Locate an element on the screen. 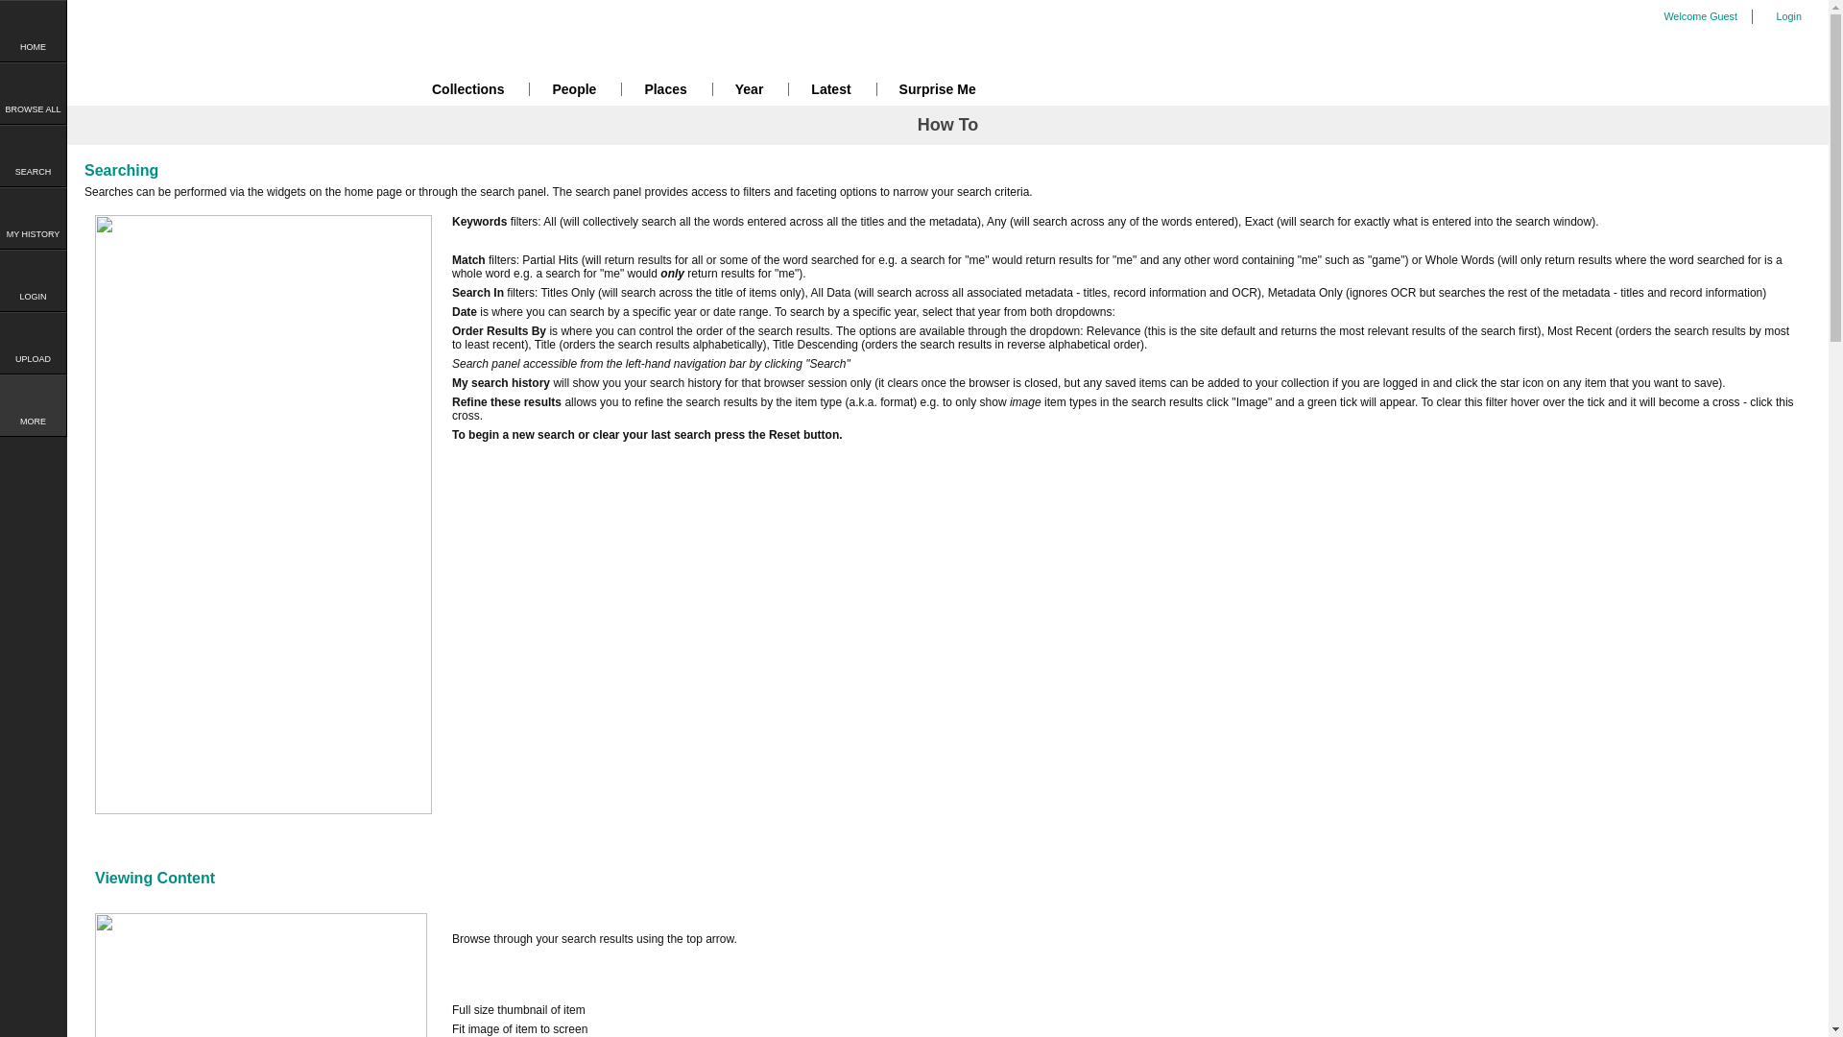 Image resolution: width=1843 pixels, height=1037 pixels. MORE is located at coordinates (33, 405).